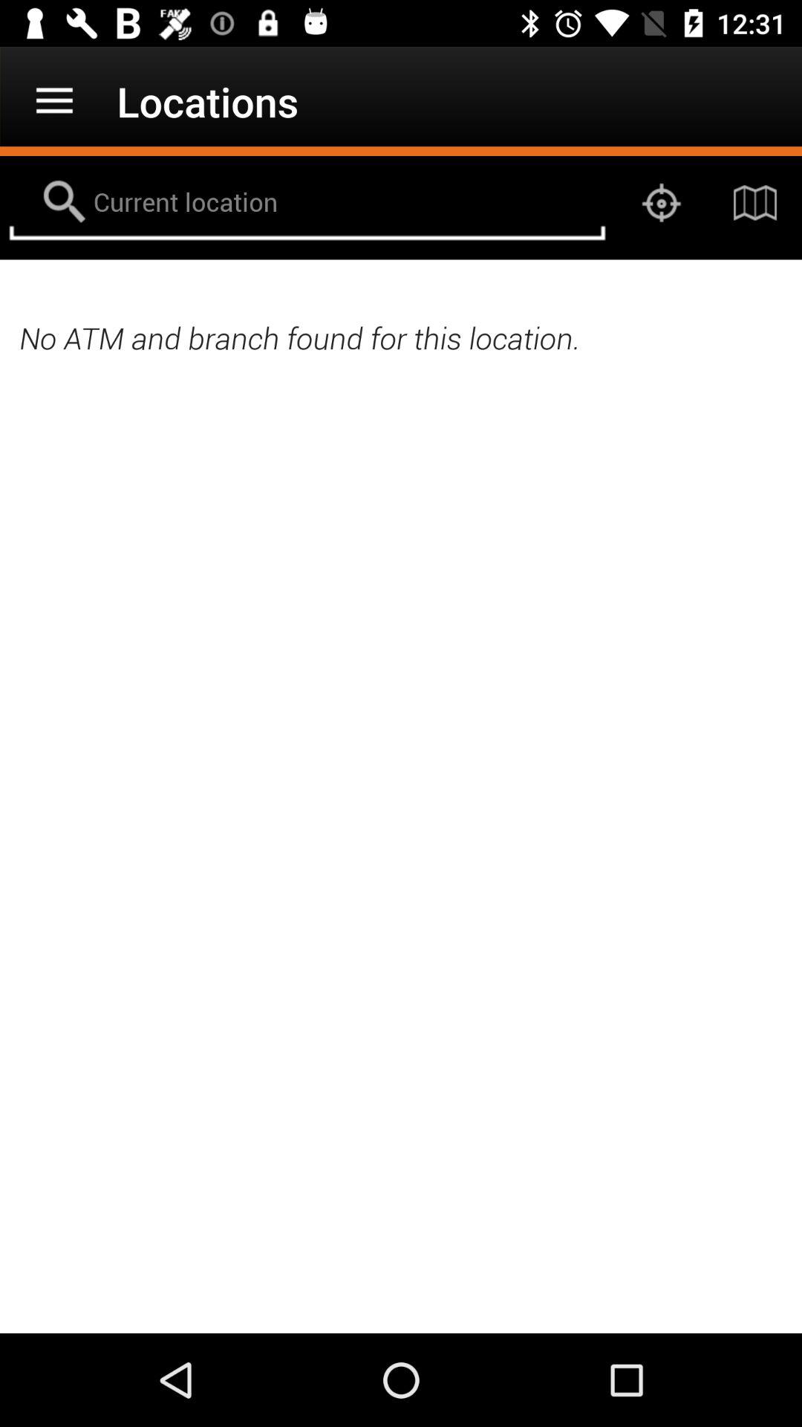 The width and height of the screenshot is (802, 1427). I want to click on open icon above the no atm and item, so click(754, 202).